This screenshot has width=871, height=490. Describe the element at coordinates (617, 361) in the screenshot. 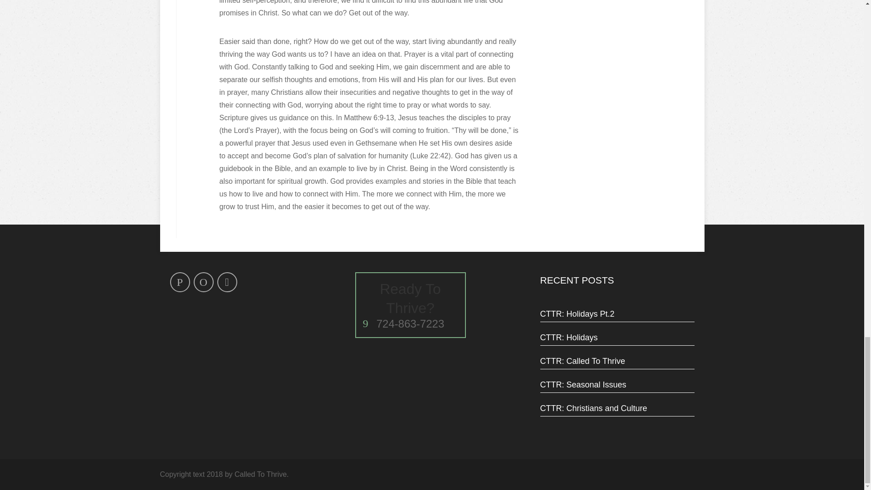

I see `CTTR: Called To Thrive` at that location.